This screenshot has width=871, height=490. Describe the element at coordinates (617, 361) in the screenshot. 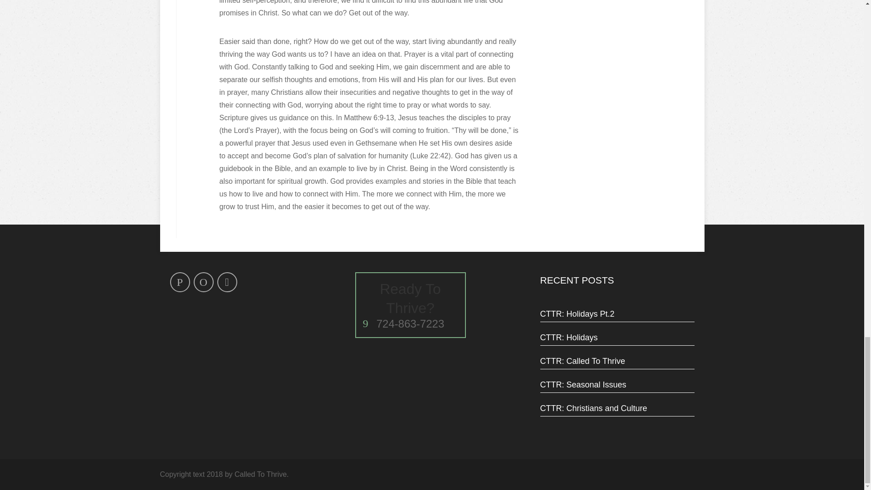

I see `CTTR: Called To Thrive` at that location.